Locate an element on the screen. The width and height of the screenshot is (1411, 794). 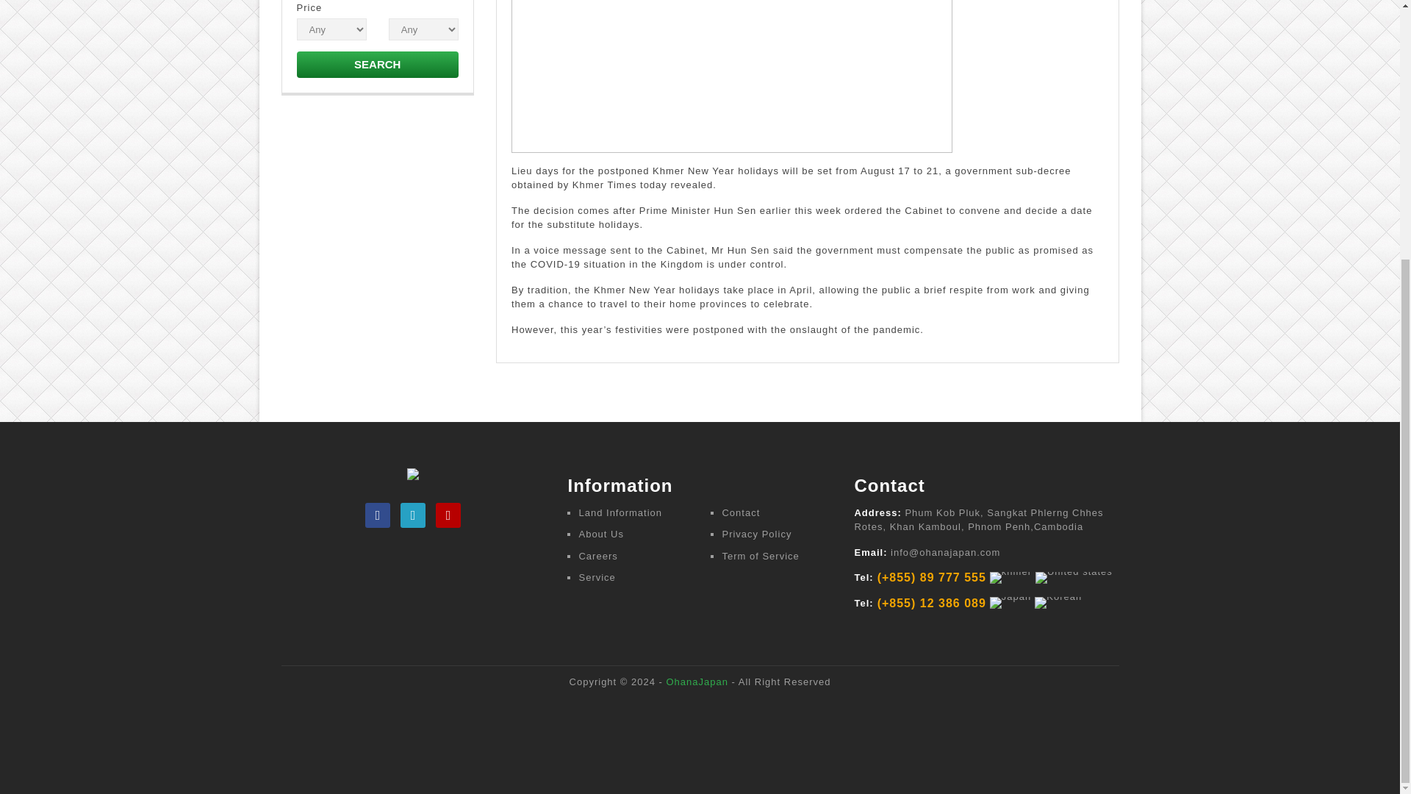
Contact is located at coordinates (741, 513).